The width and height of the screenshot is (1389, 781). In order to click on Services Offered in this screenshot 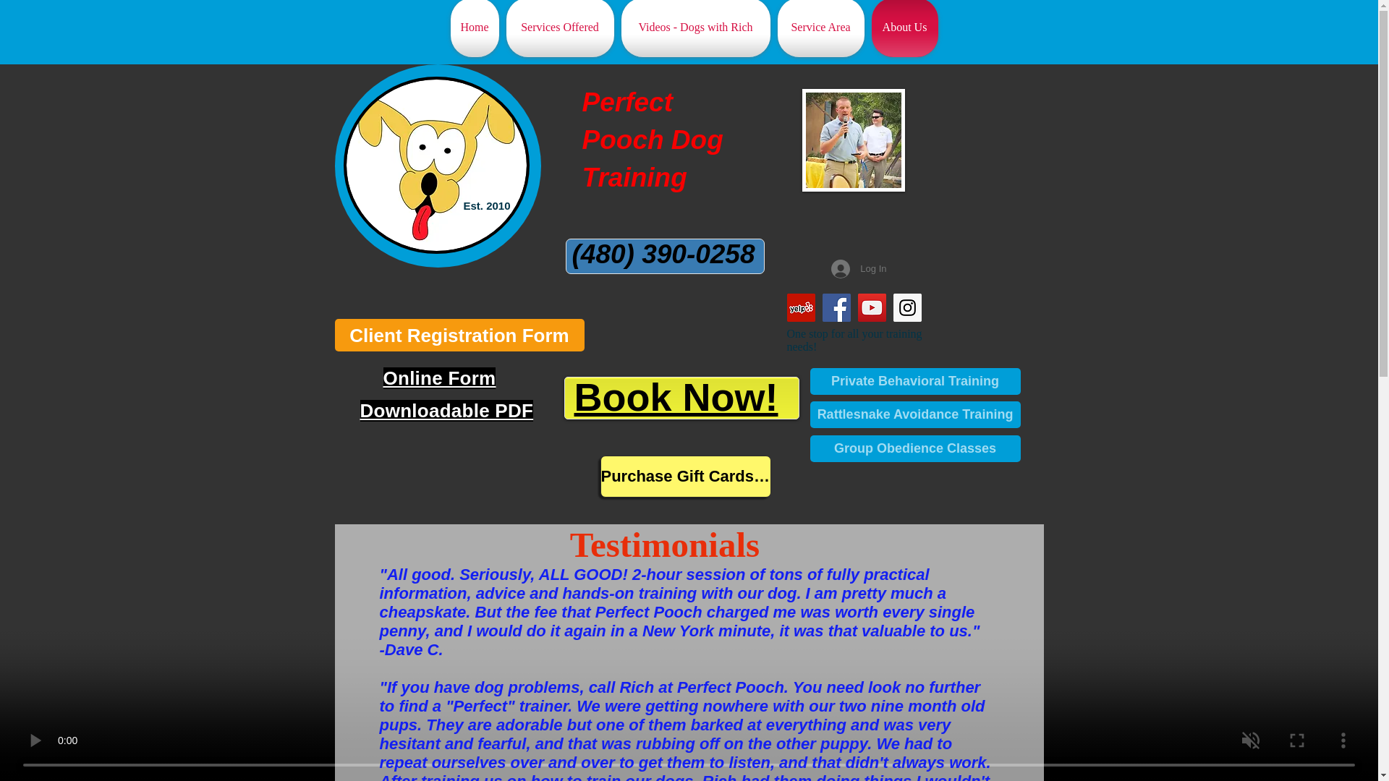, I will do `click(558, 28)`.